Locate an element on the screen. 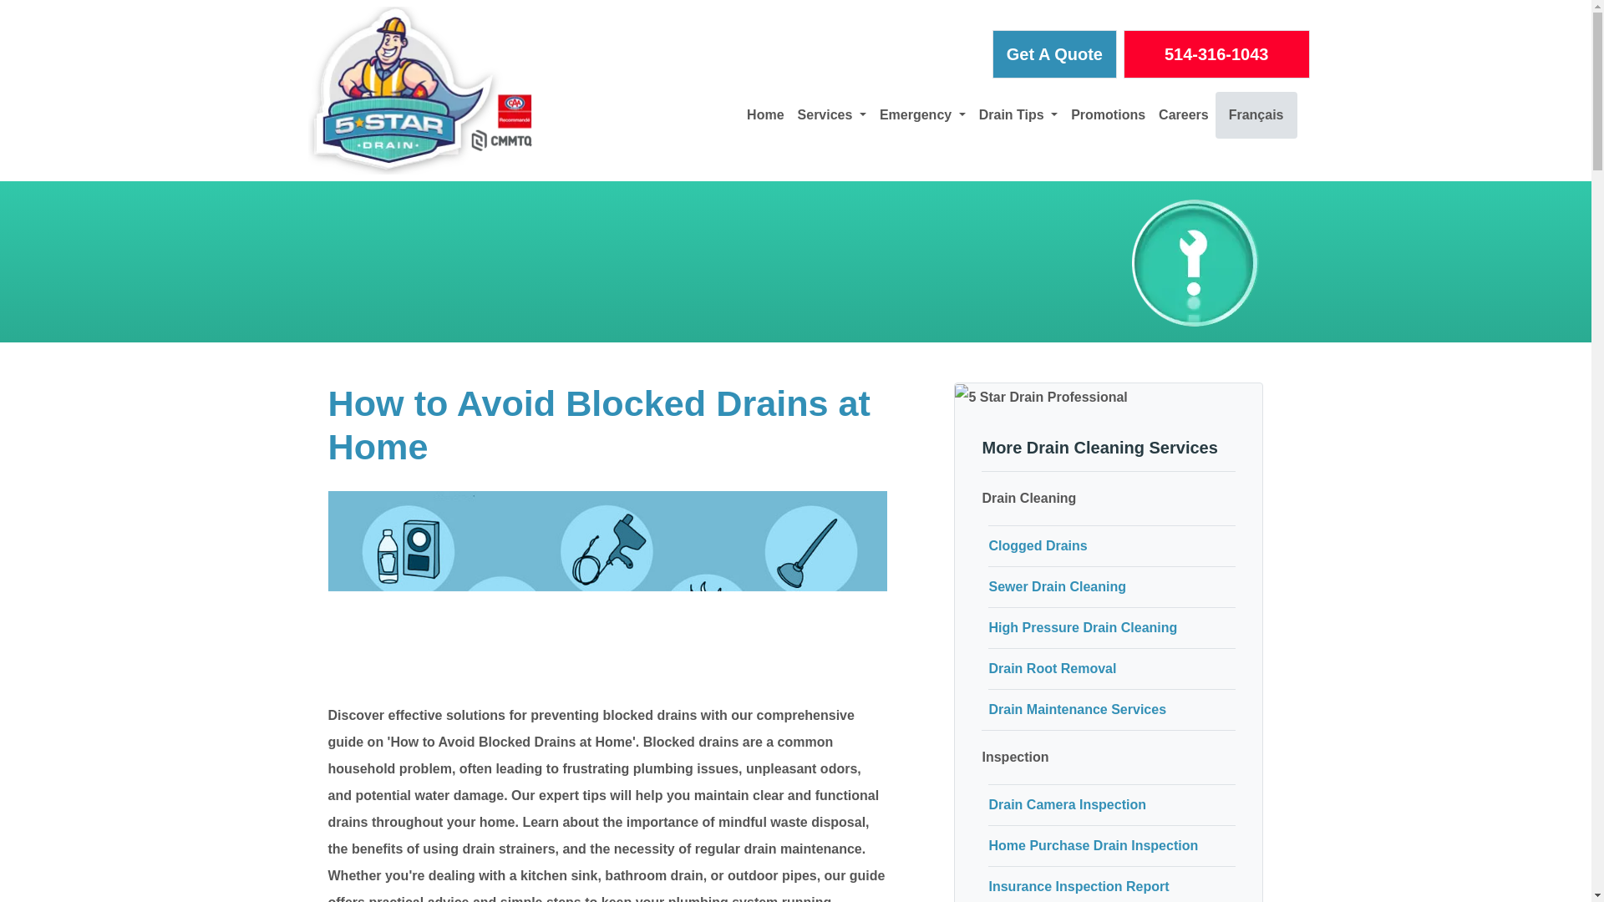  Get A Quote is located at coordinates (1054, 53).